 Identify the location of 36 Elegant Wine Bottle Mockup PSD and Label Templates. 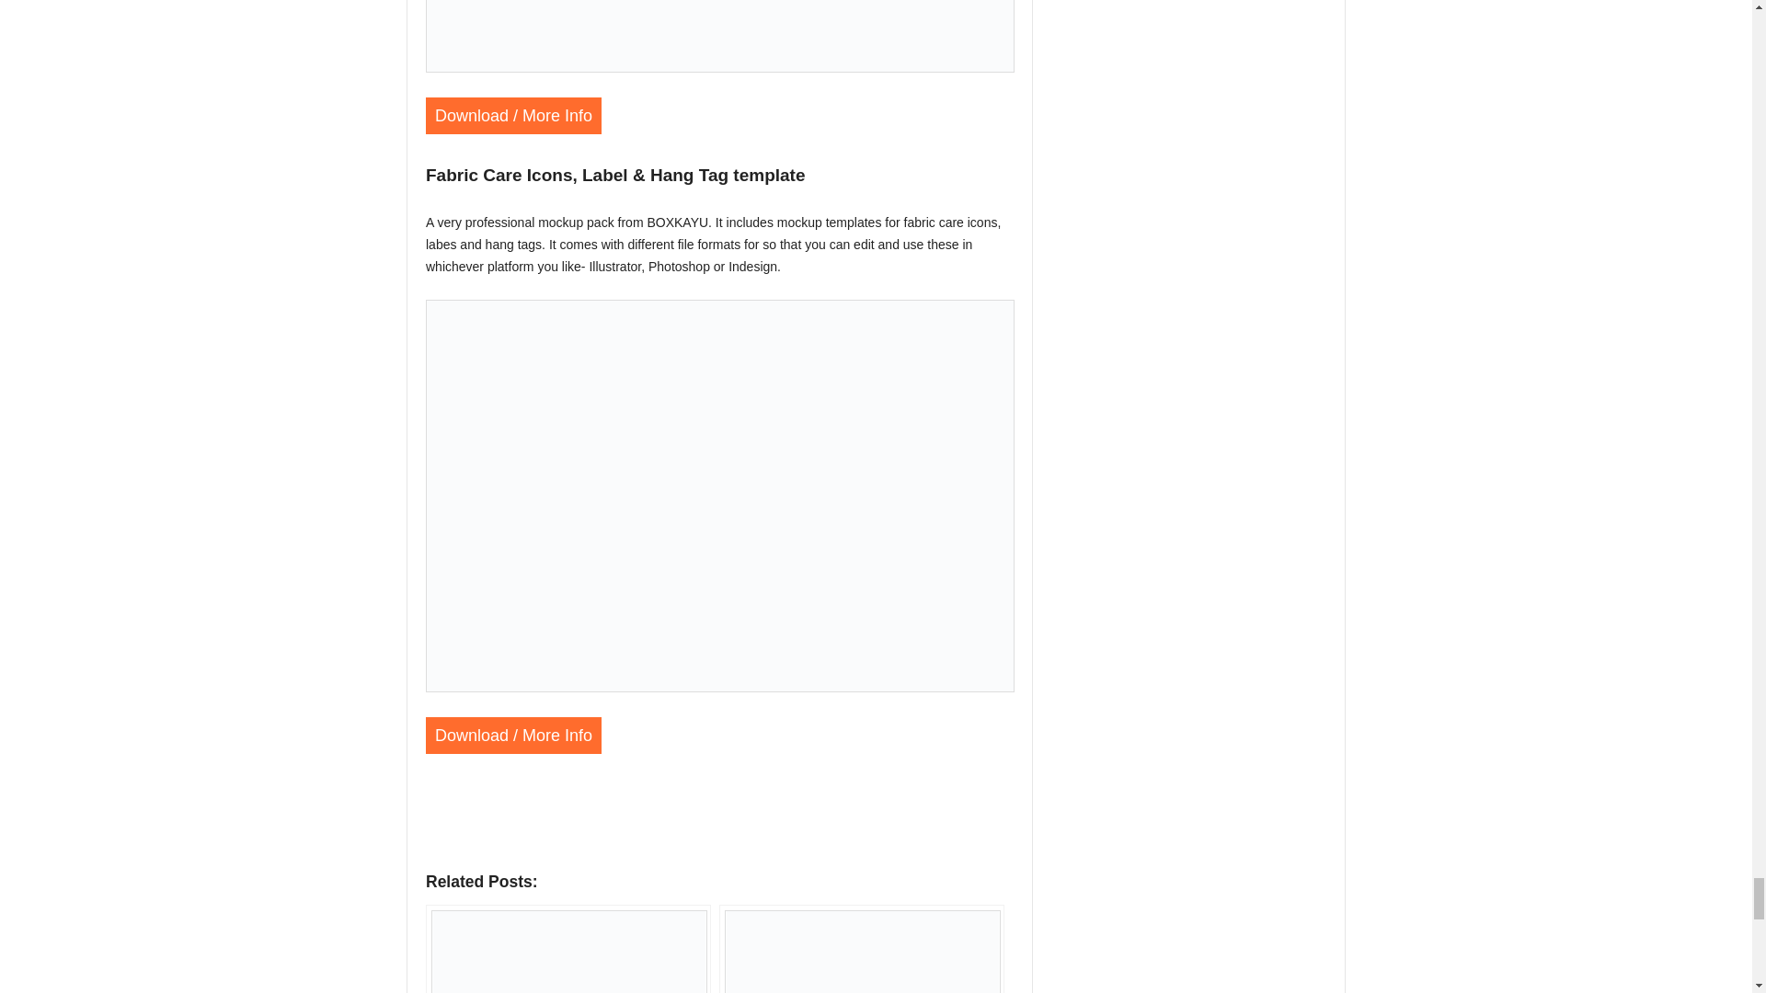
(568, 949).